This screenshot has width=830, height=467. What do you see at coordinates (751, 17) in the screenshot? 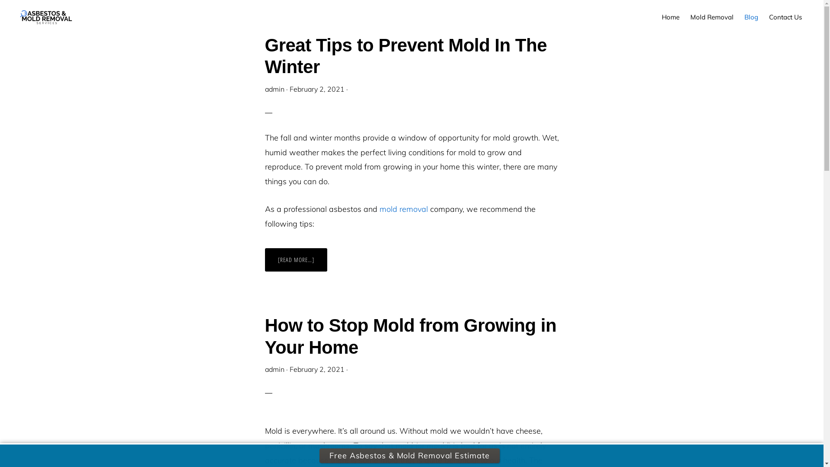
I see `Blog` at bounding box center [751, 17].